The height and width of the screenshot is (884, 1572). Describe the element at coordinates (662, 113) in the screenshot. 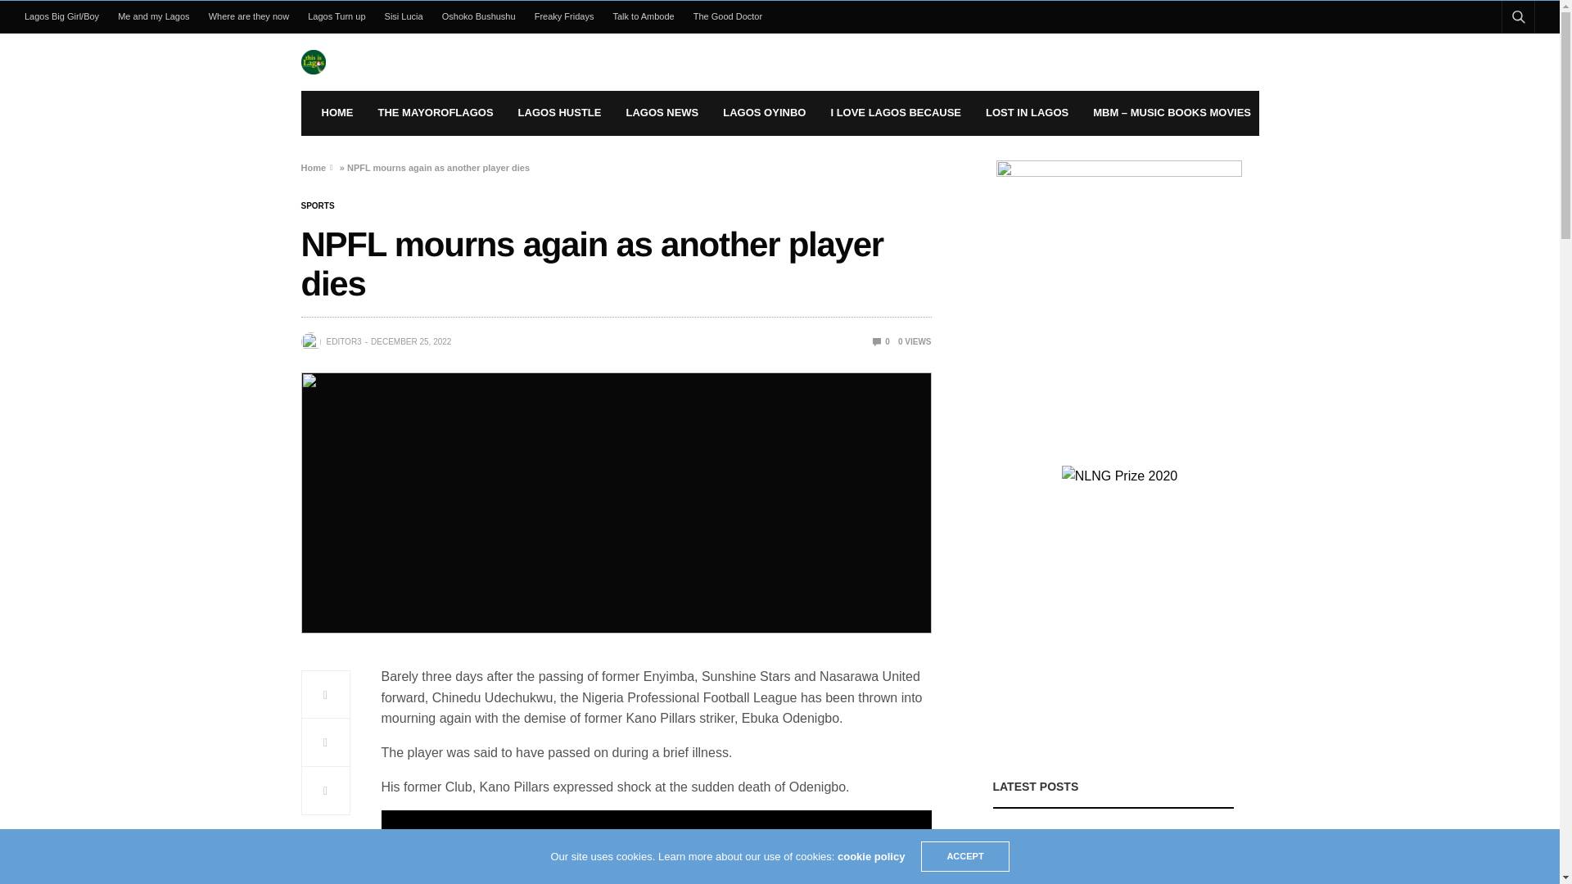

I see `LAGOS NEWS` at that location.